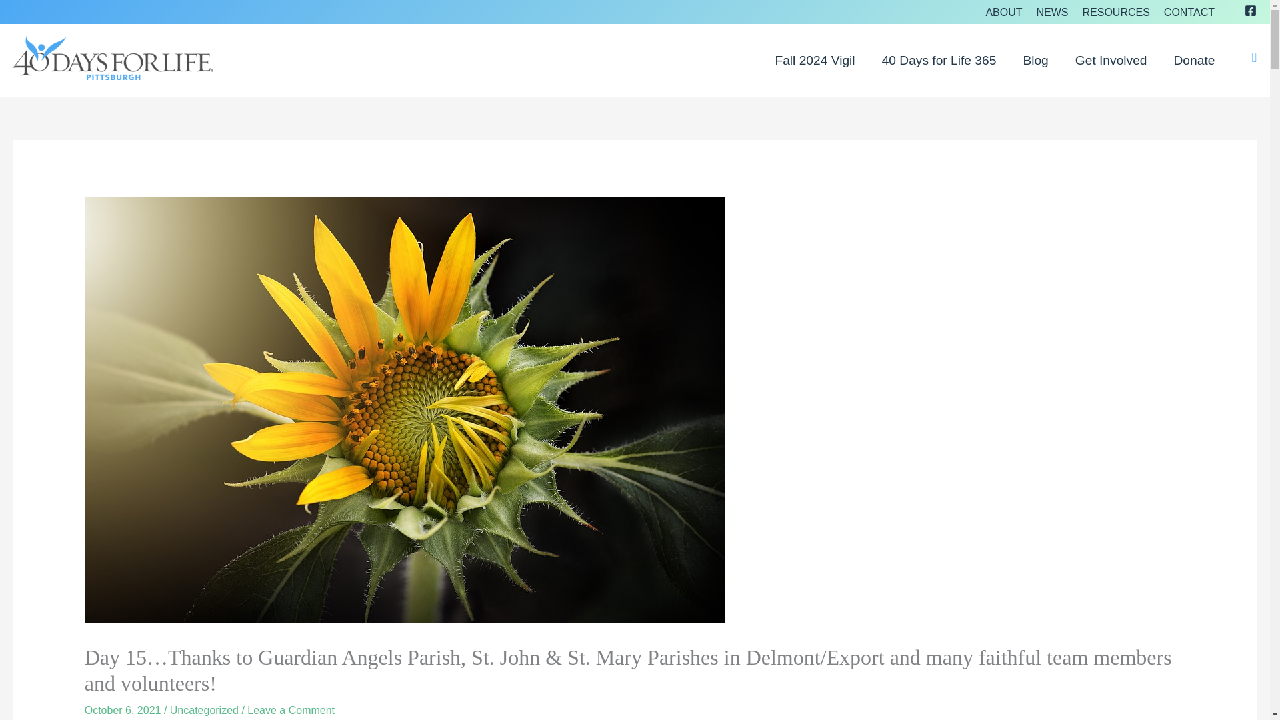 This screenshot has width=1280, height=720. I want to click on Donate, so click(1195, 60).